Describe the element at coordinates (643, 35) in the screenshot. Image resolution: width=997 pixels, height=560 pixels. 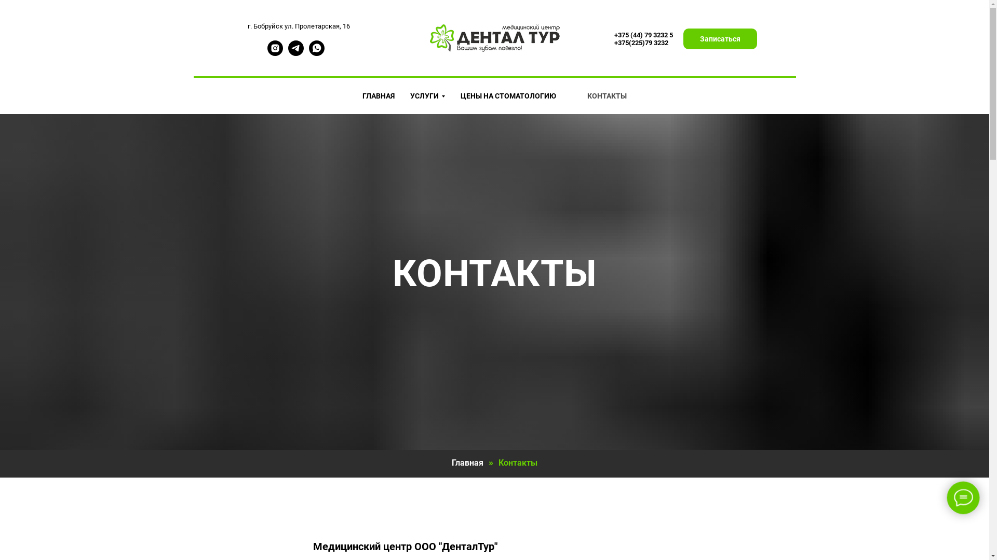
I see `+375 (44) 79 3232 5` at that location.